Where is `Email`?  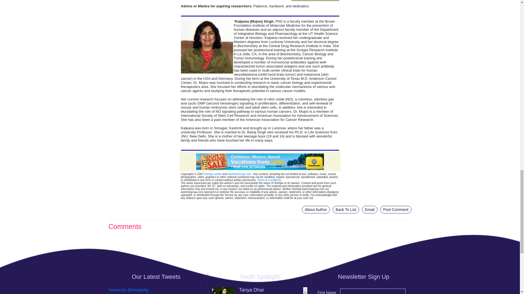
Email is located at coordinates (370, 210).